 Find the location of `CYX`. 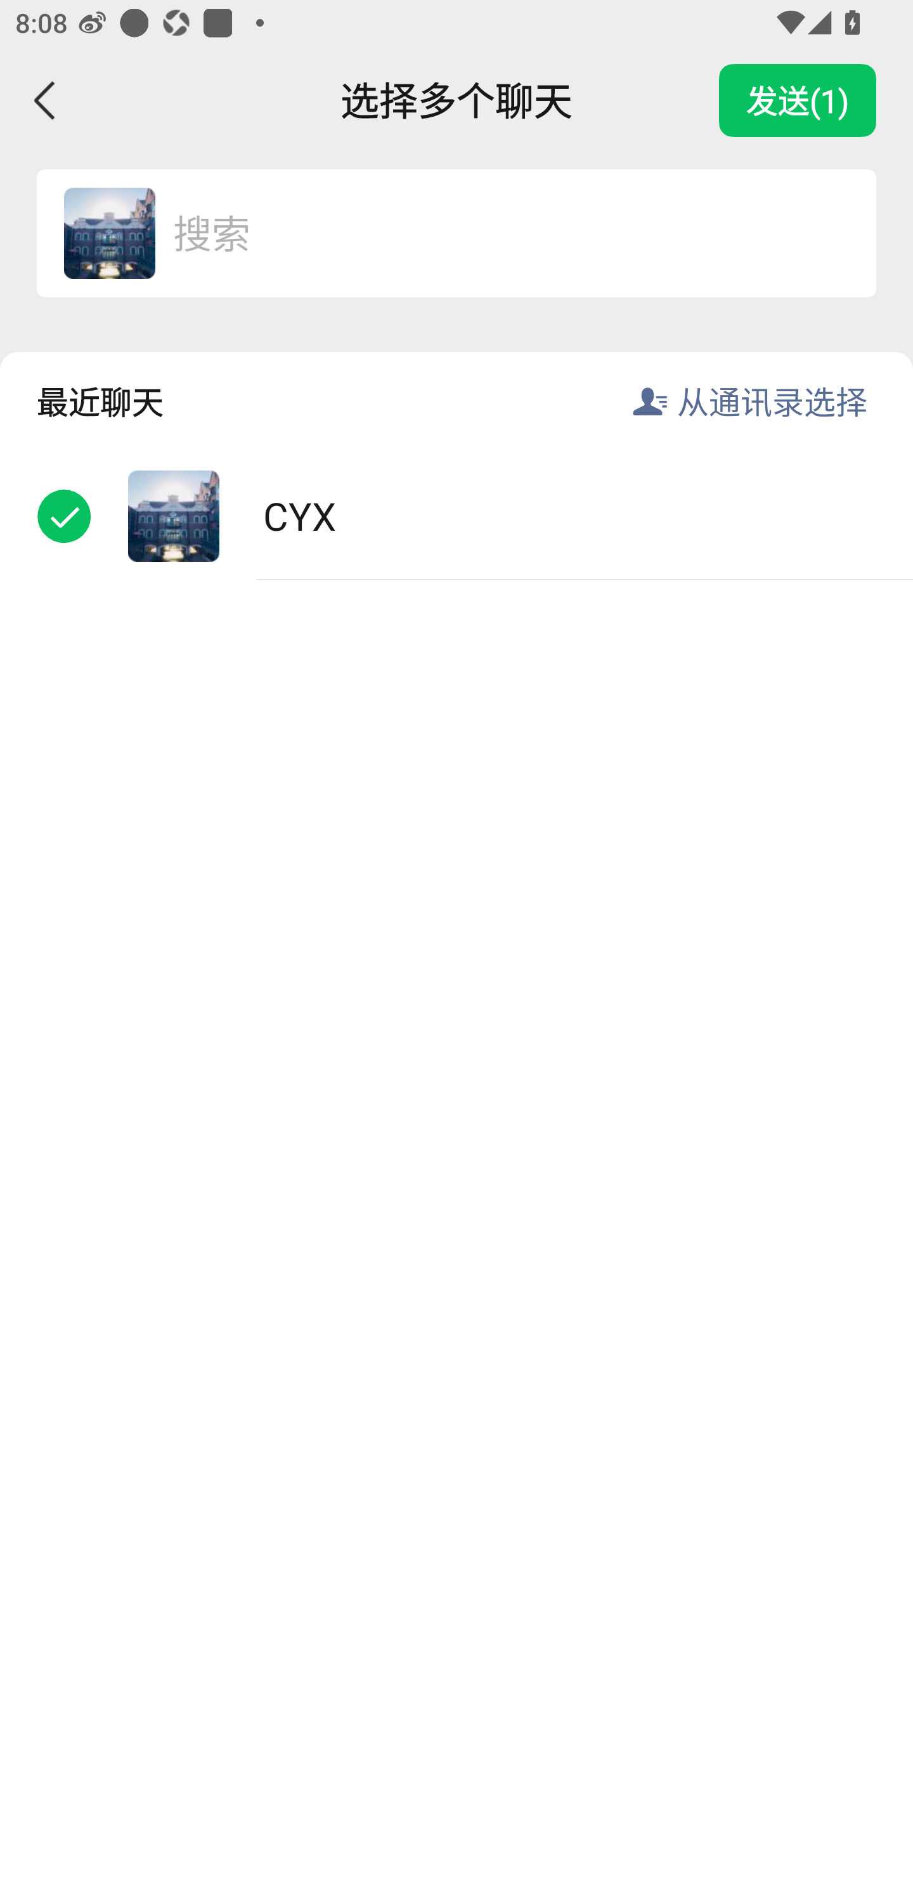

CYX is located at coordinates (456, 516).